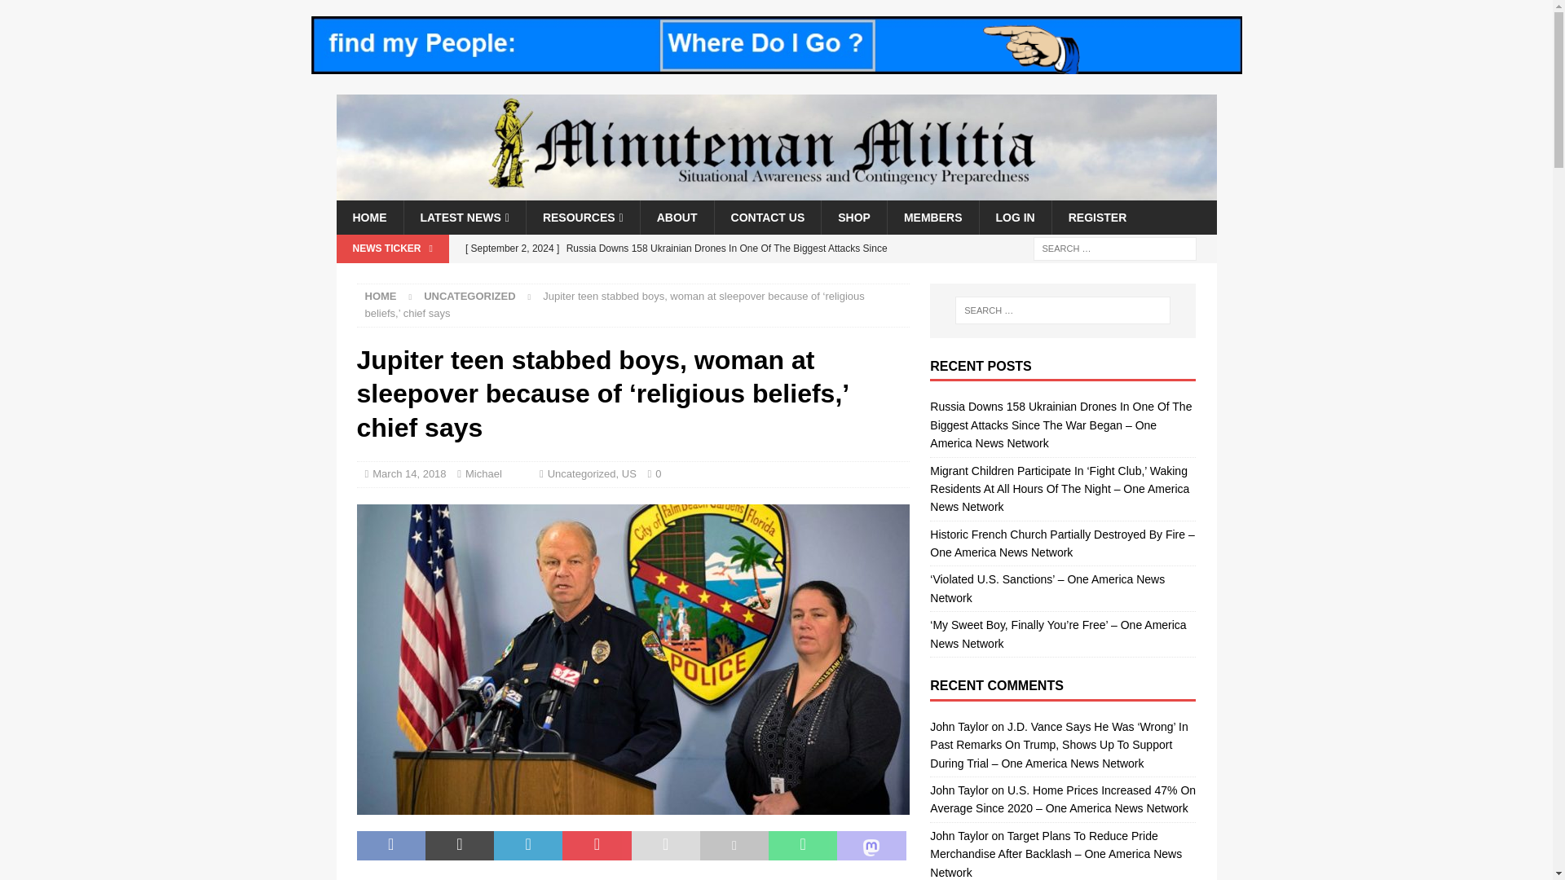 The width and height of the screenshot is (1565, 880). What do you see at coordinates (734, 846) in the screenshot?
I see `Print this article` at bounding box center [734, 846].